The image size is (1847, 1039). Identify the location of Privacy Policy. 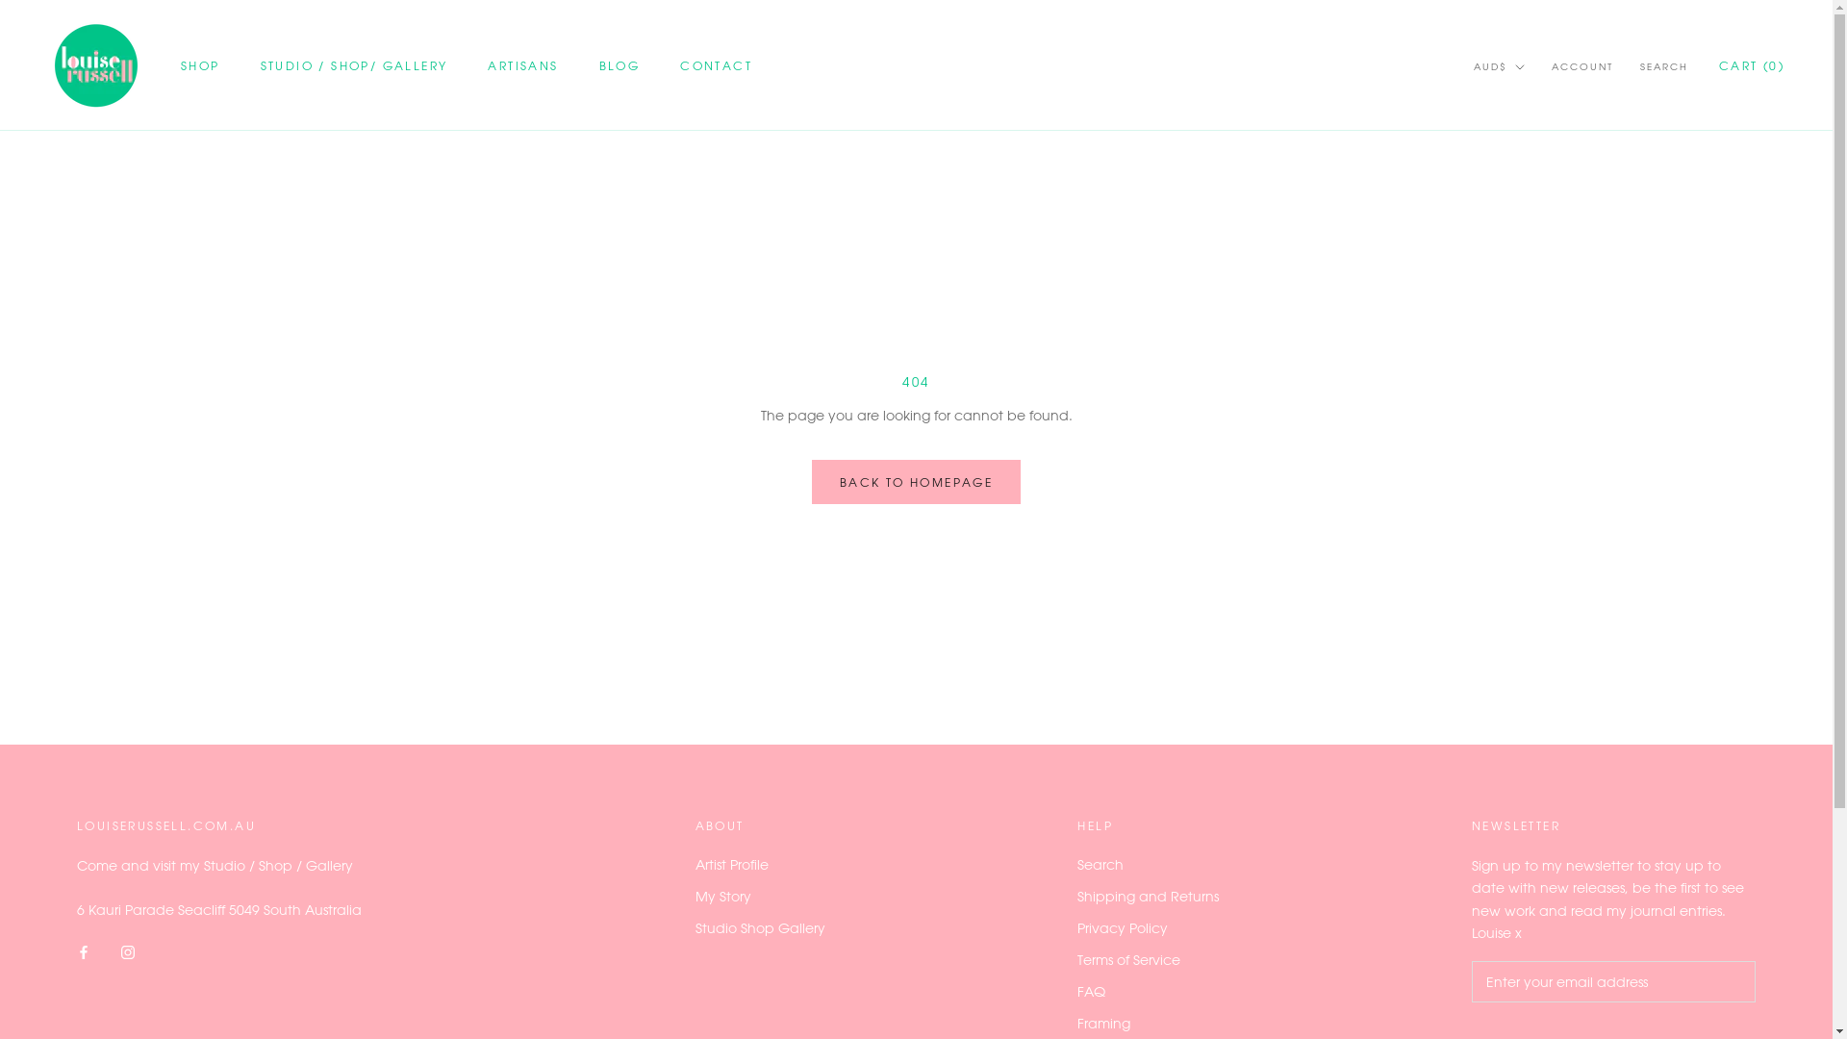
(1149, 927).